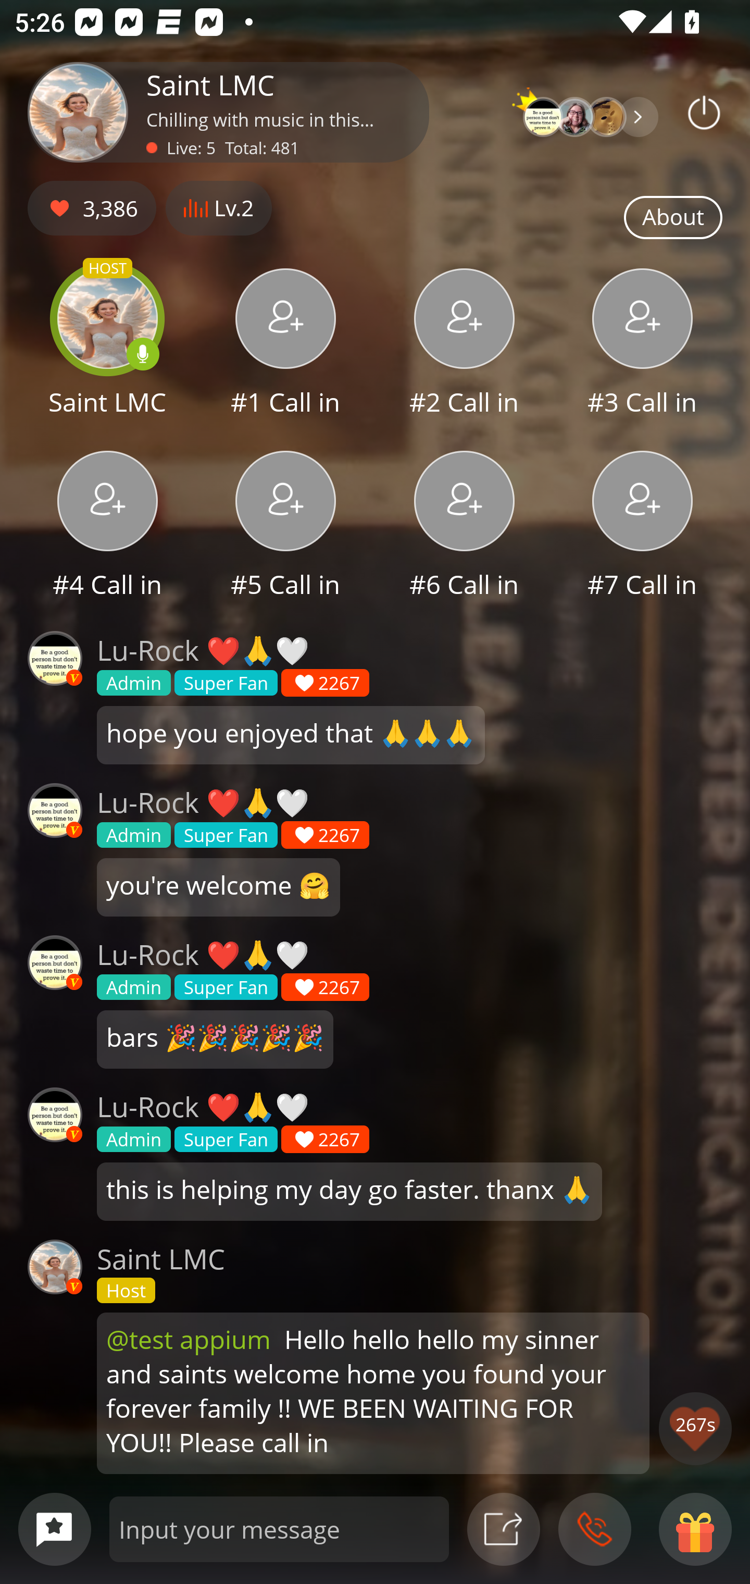  Describe the element at coordinates (673, 218) in the screenshot. I see `About` at that location.